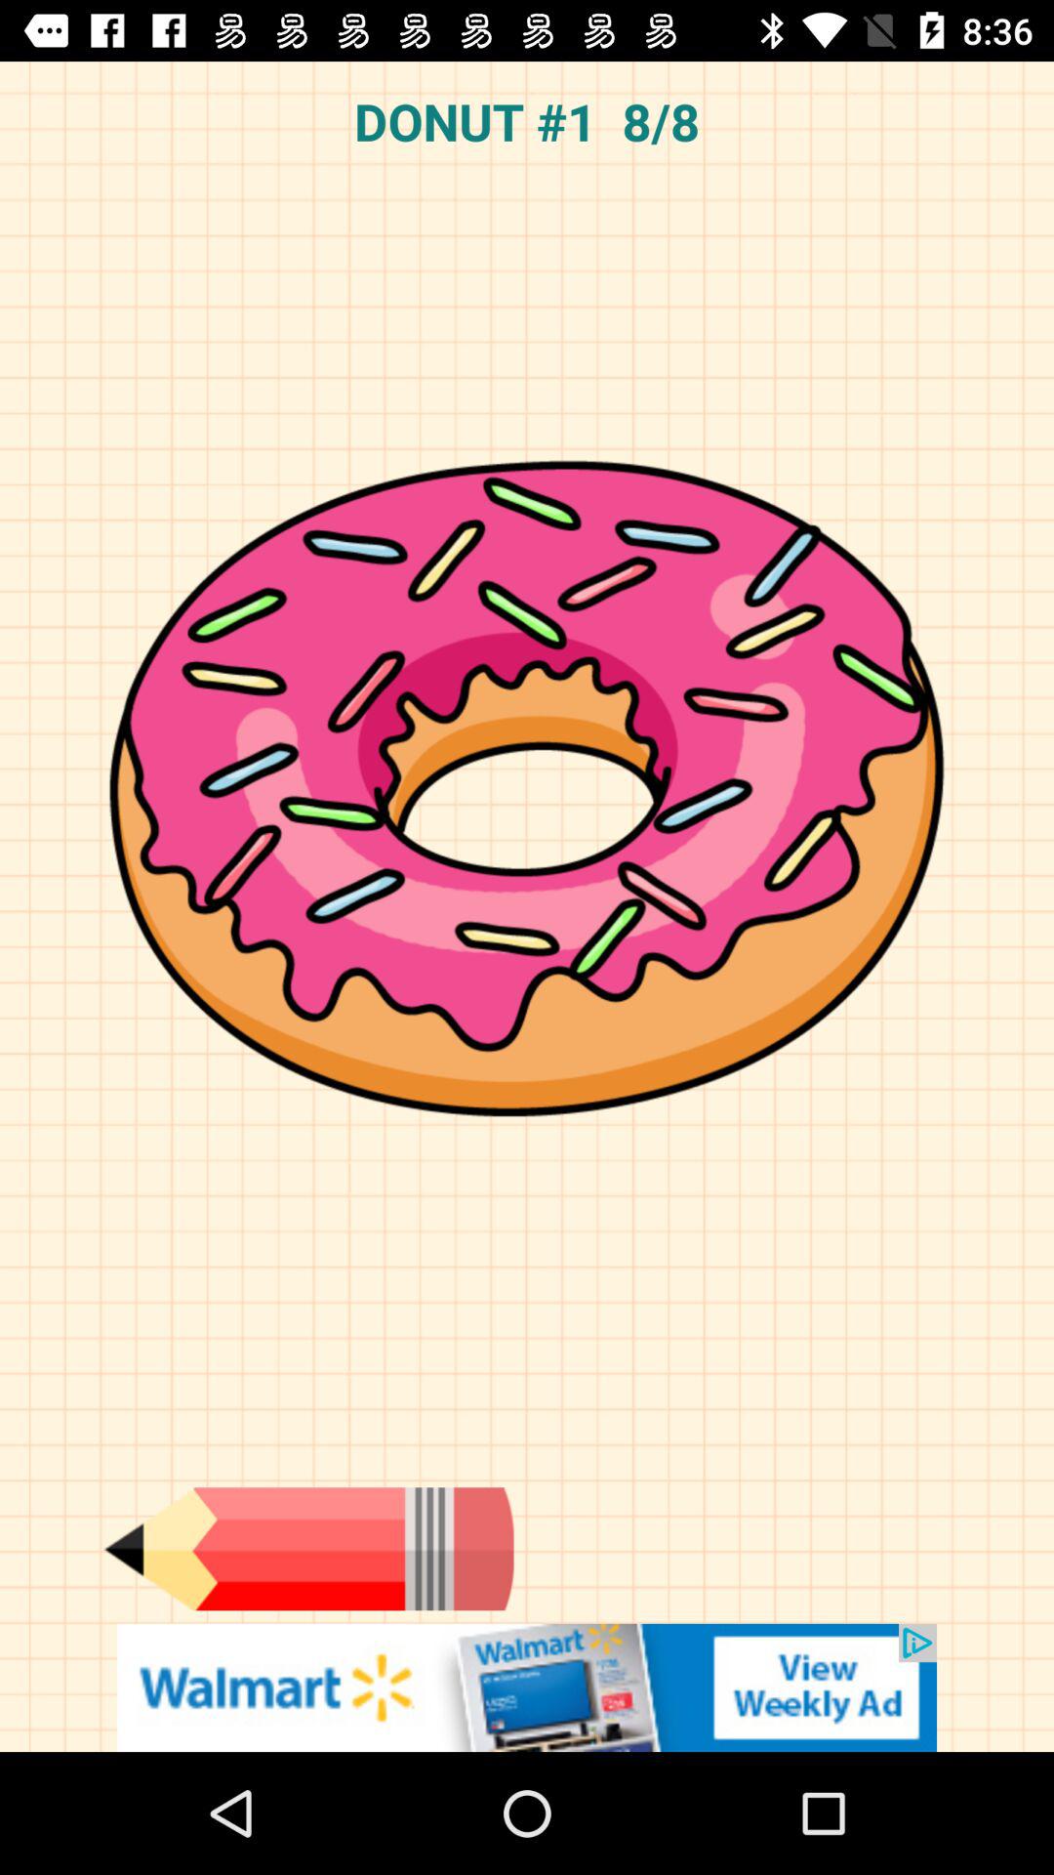  What do you see at coordinates (527, 1687) in the screenshot?
I see `showing advertisements` at bounding box center [527, 1687].